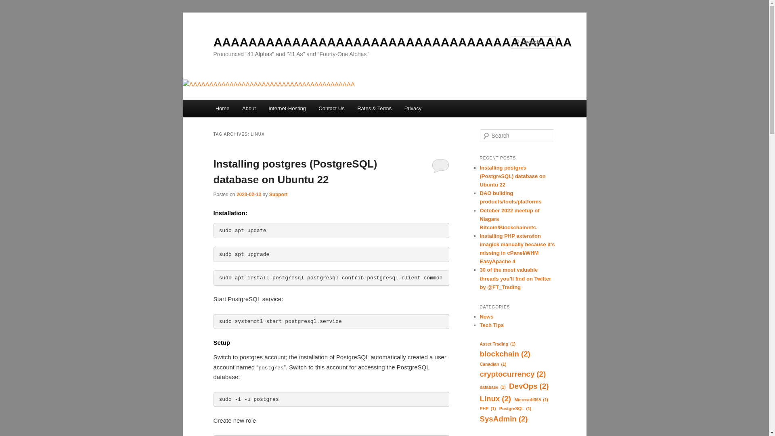 Image resolution: width=775 pixels, height=436 pixels. Describe the element at coordinates (510, 197) in the screenshot. I see `DAO building products/tools/platforms` at that location.